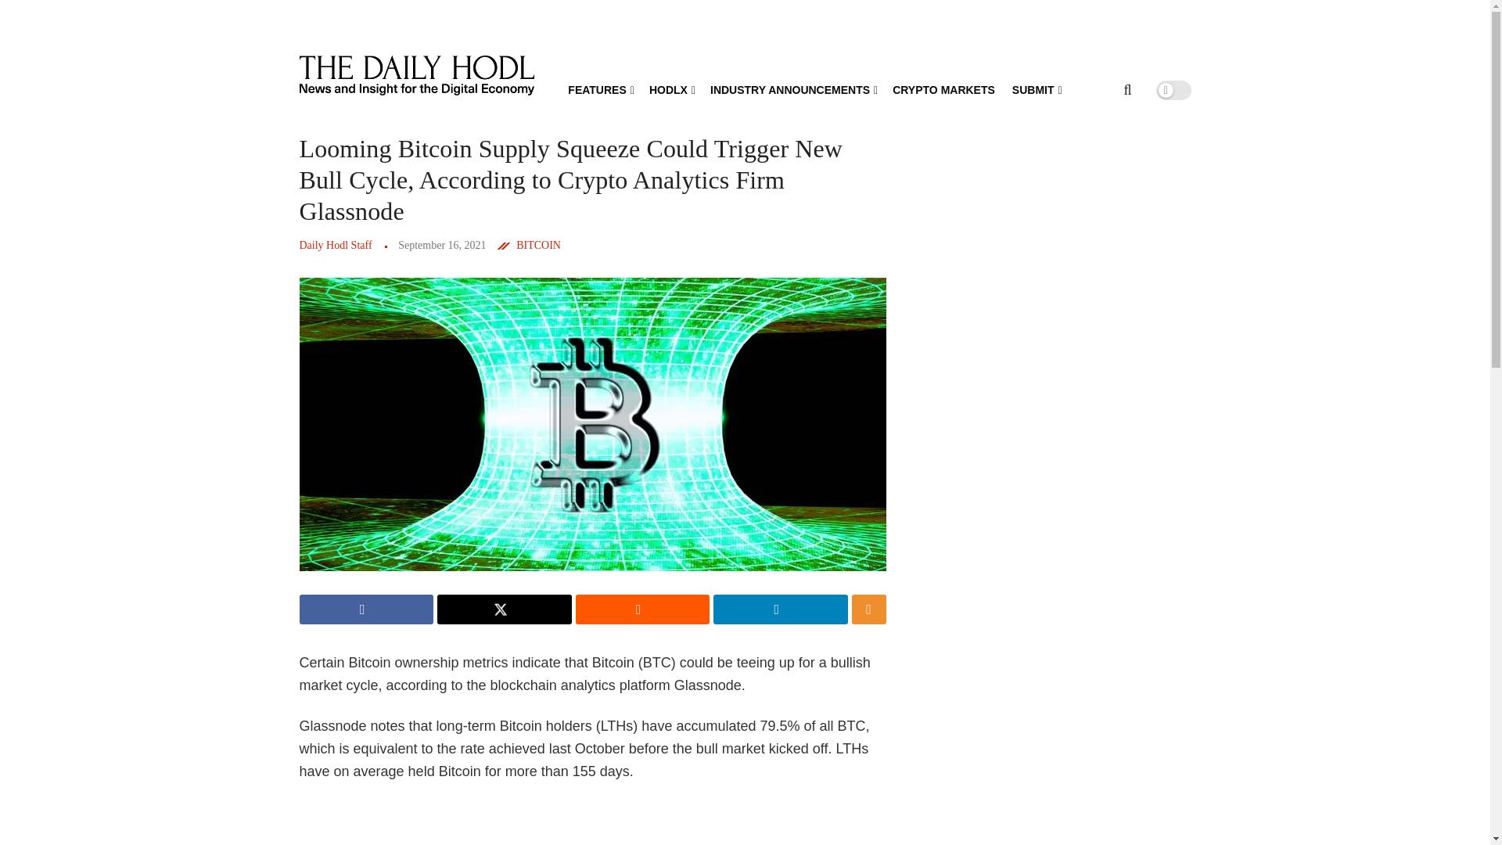 The image size is (1502, 845). I want to click on HODLX, so click(670, 89).